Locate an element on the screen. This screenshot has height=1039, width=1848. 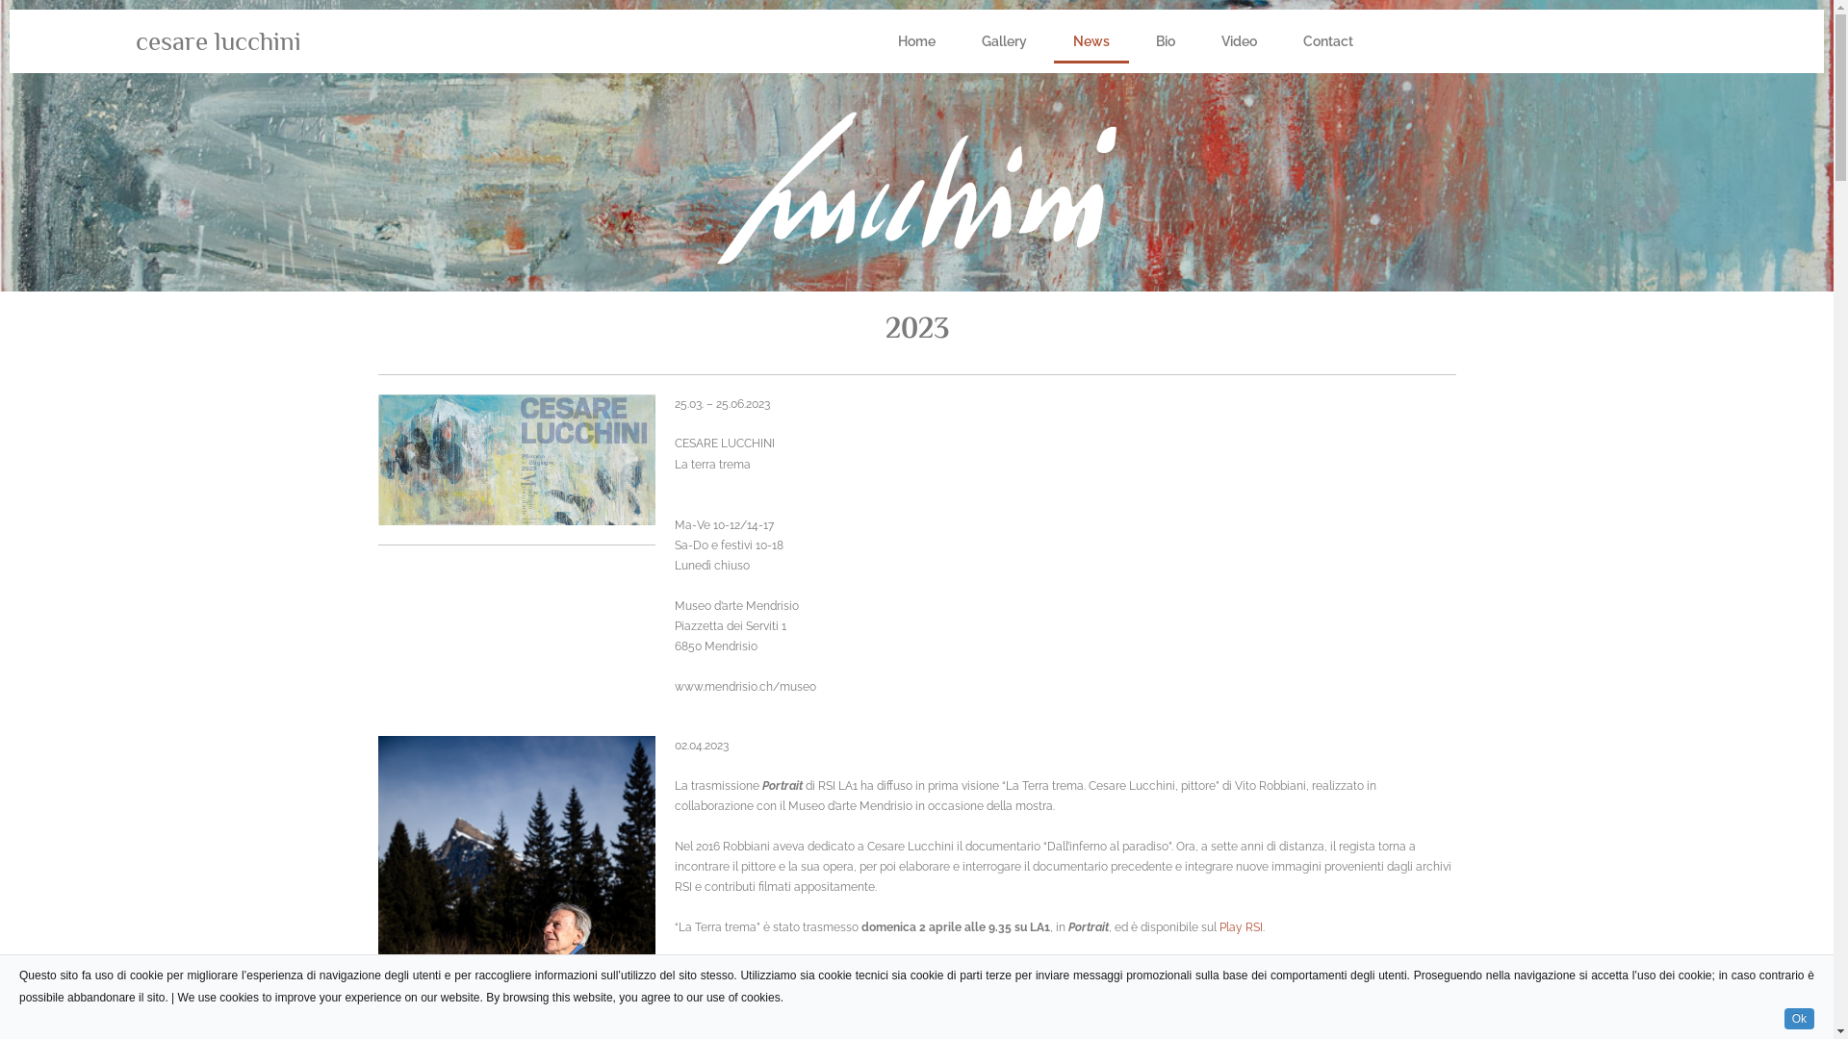
Gallery is located at coordinates (1005, 41).